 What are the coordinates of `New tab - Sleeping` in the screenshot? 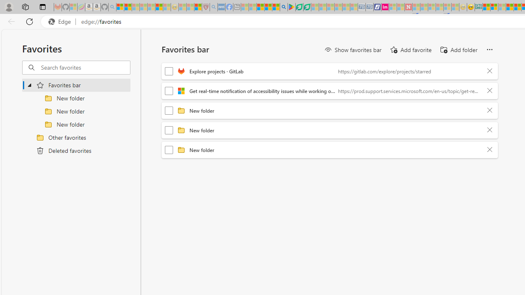 It's located at (237, 7).